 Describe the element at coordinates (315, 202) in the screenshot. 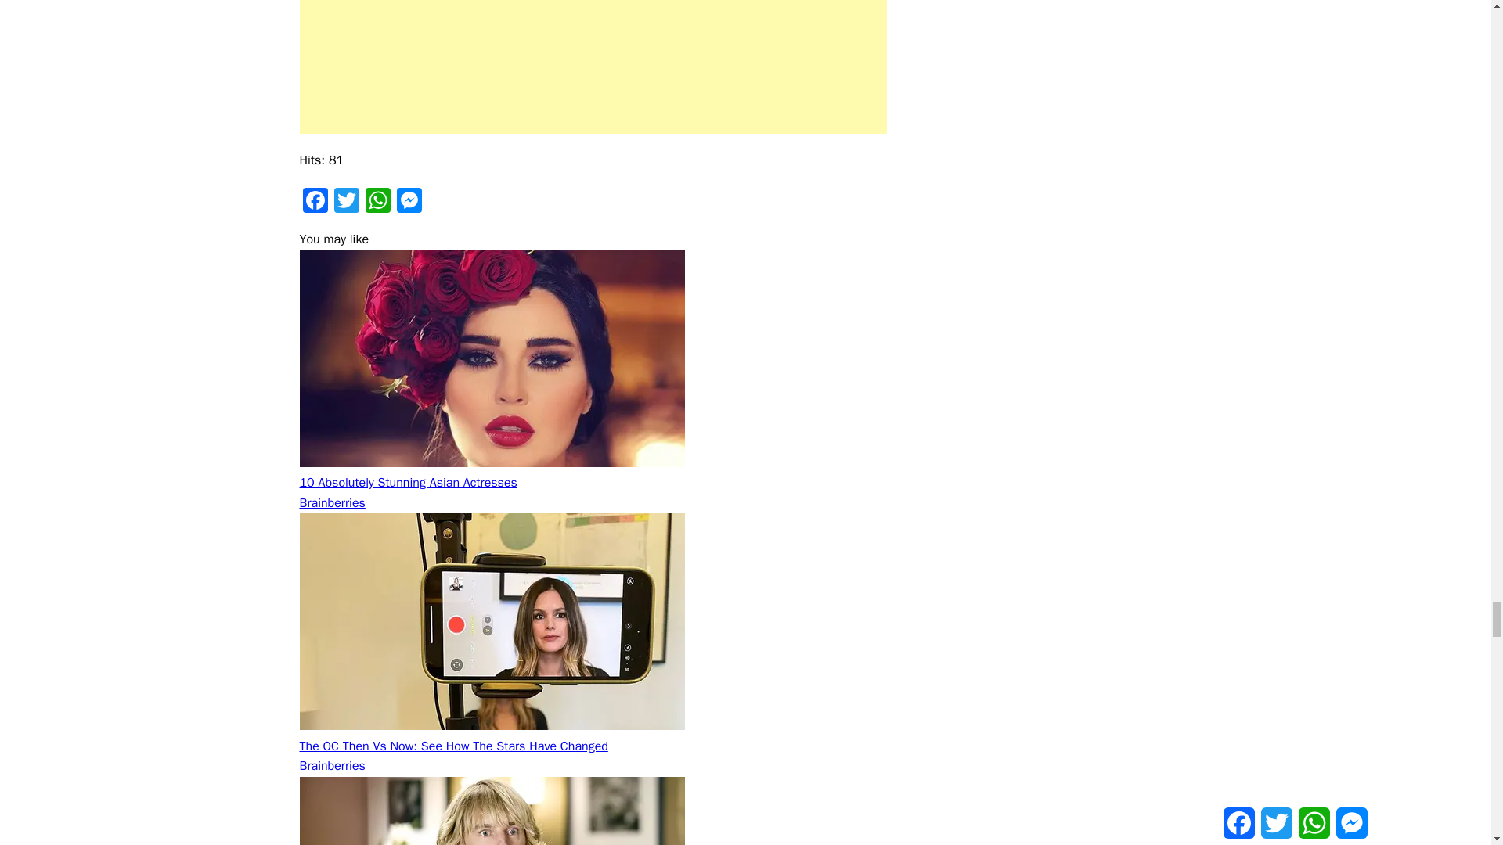

I see `Facebook` at that location.